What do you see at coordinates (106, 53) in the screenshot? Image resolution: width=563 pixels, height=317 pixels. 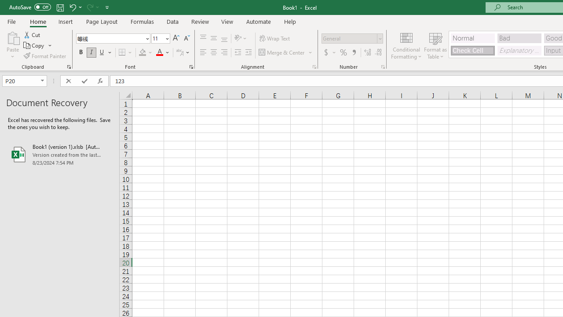 I see `Underline` at bounding box center [106, 53].